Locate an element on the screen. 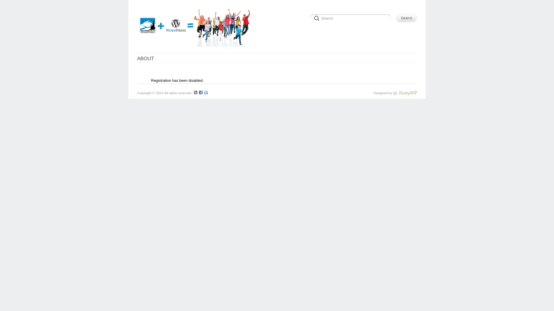 The image size is (554, 311). search is located at coordinates (352, 18).